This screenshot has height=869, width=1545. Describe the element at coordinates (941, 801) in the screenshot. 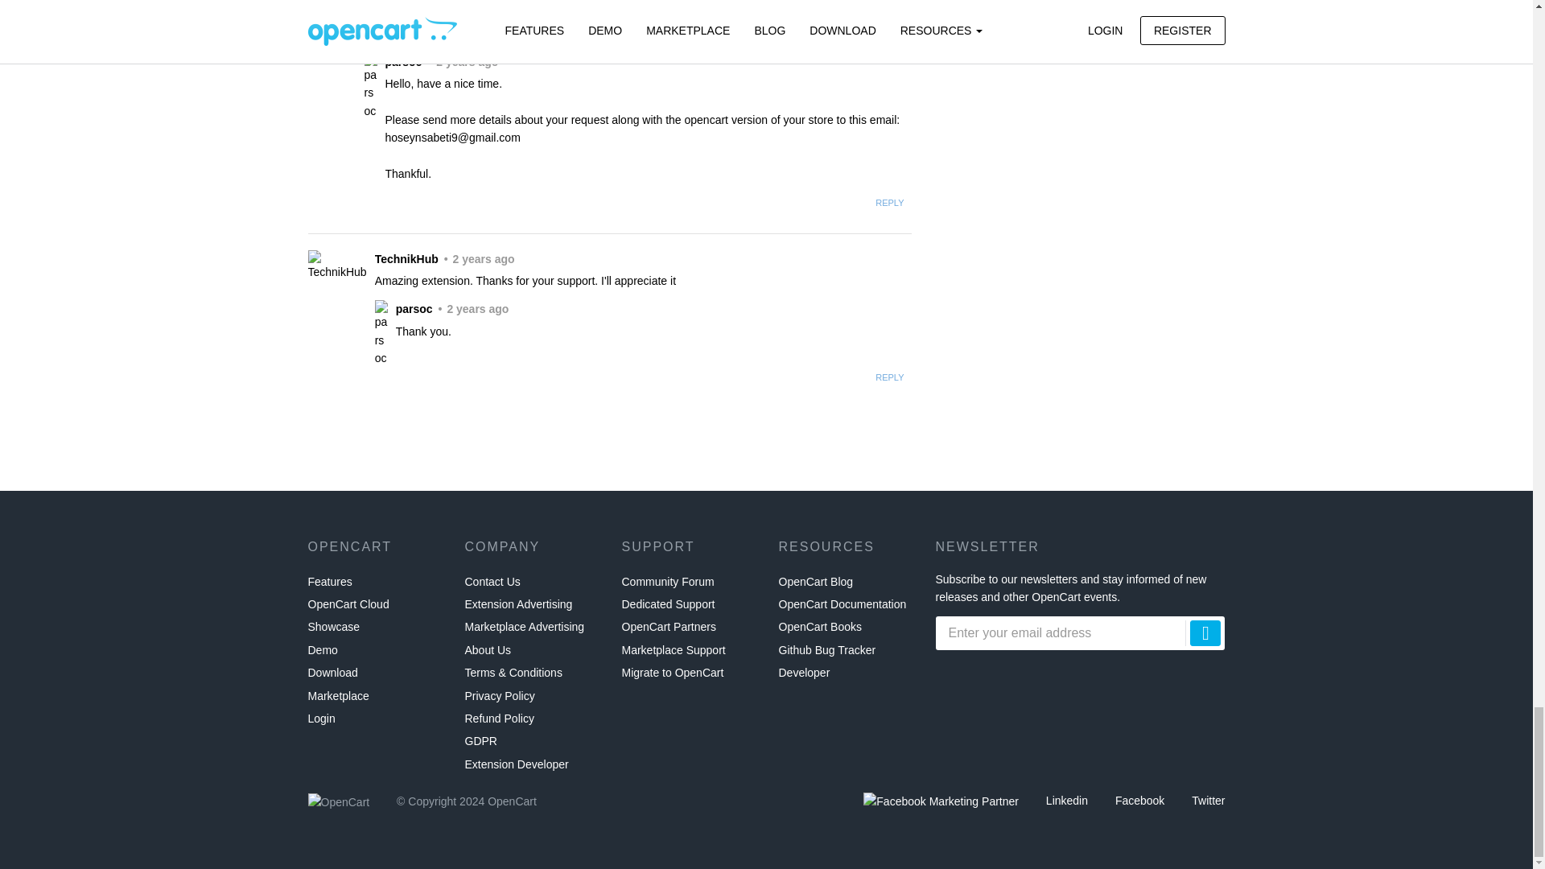

I see `Facebook Marketing Partner` at that location.